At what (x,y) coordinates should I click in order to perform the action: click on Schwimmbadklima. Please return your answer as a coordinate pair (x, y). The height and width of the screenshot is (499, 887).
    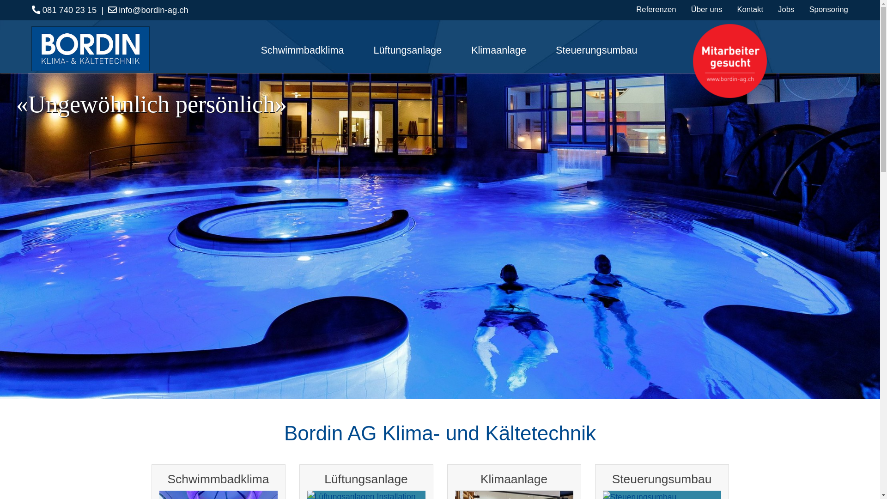
    Looking at the image, I should click on (302, 50).